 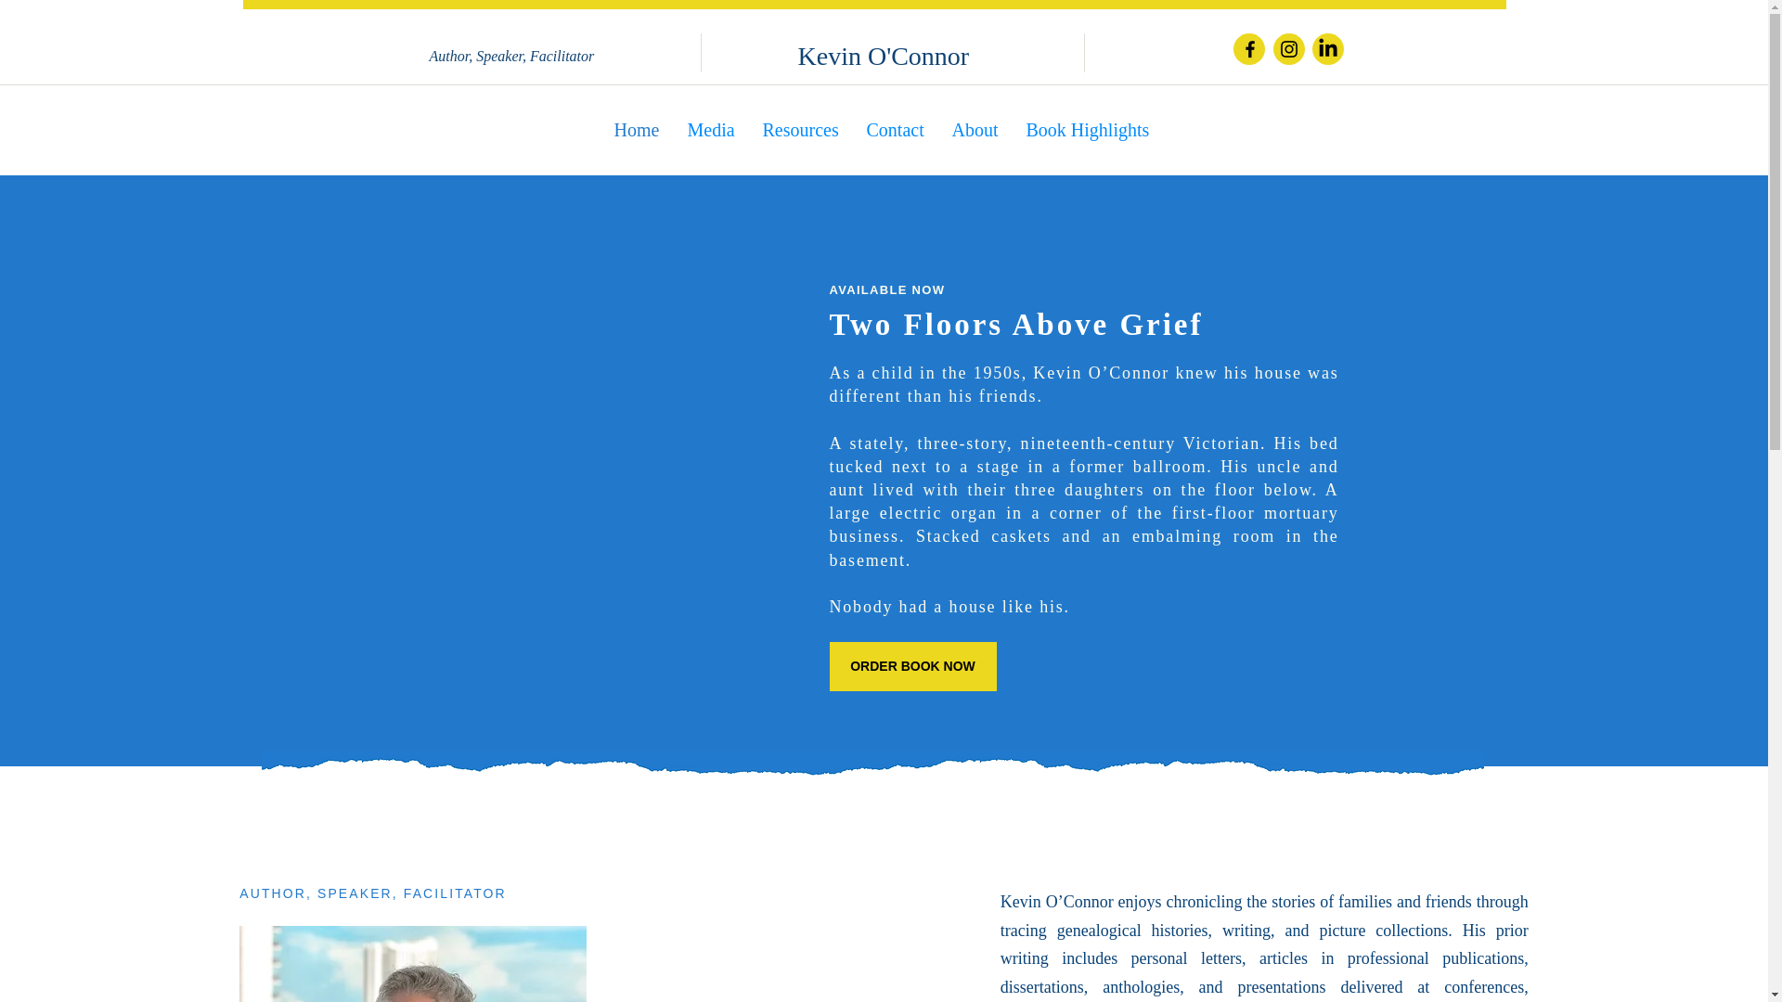 I want to click on Home, so click(x=636, y=130).